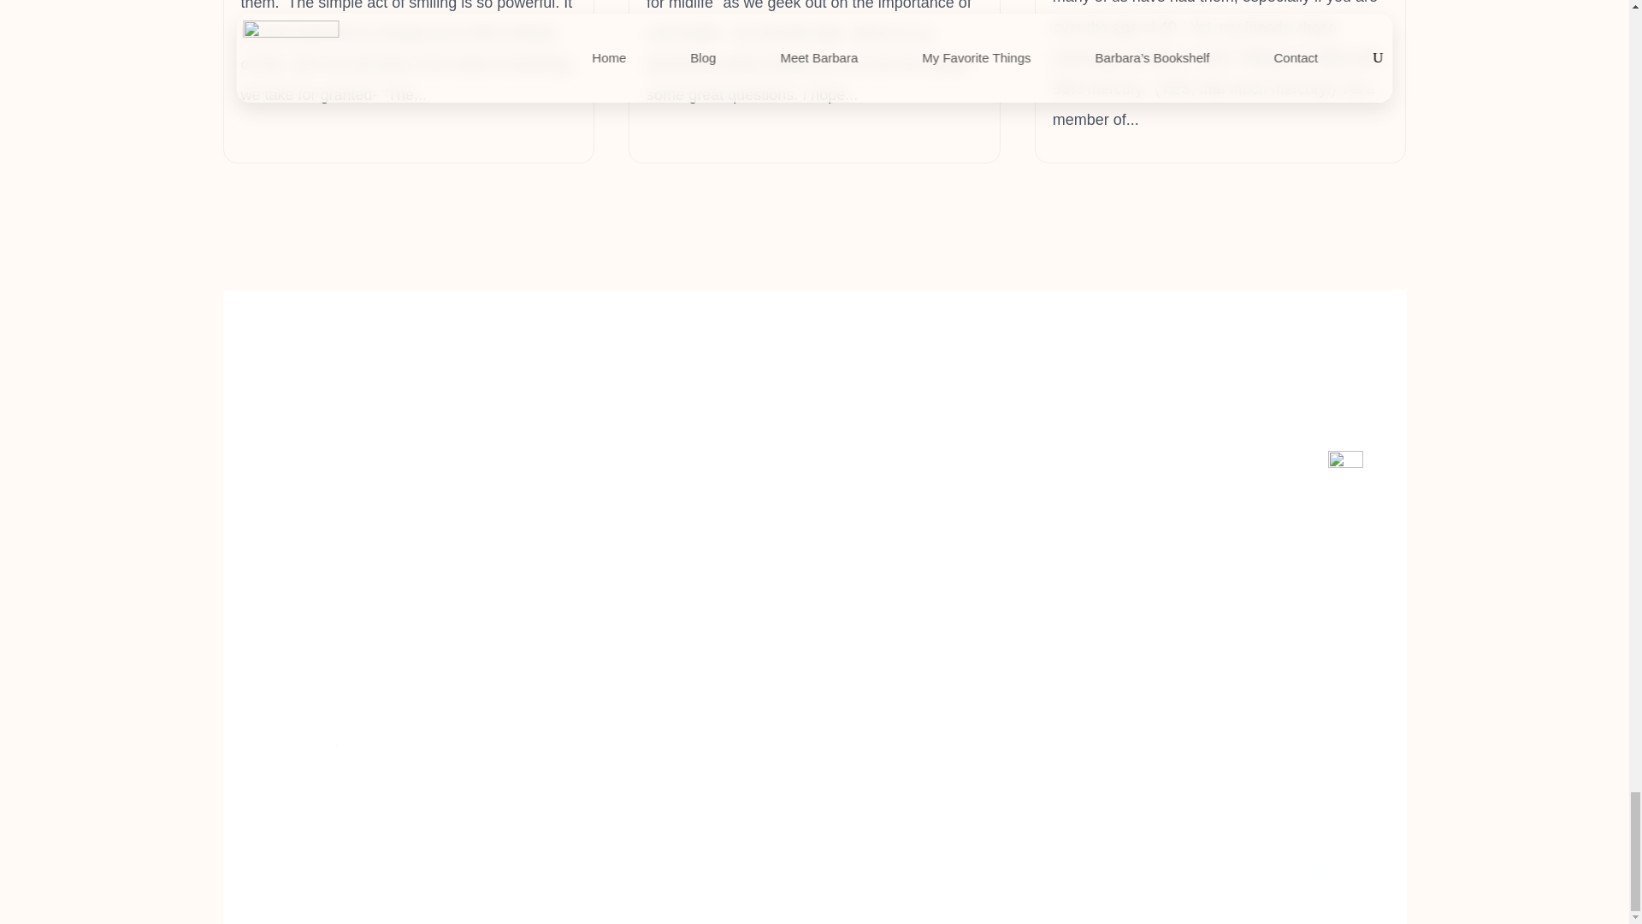 The width and height of the screenshot is (1642, 924). I want to click on back to top, so click(1345, 469).